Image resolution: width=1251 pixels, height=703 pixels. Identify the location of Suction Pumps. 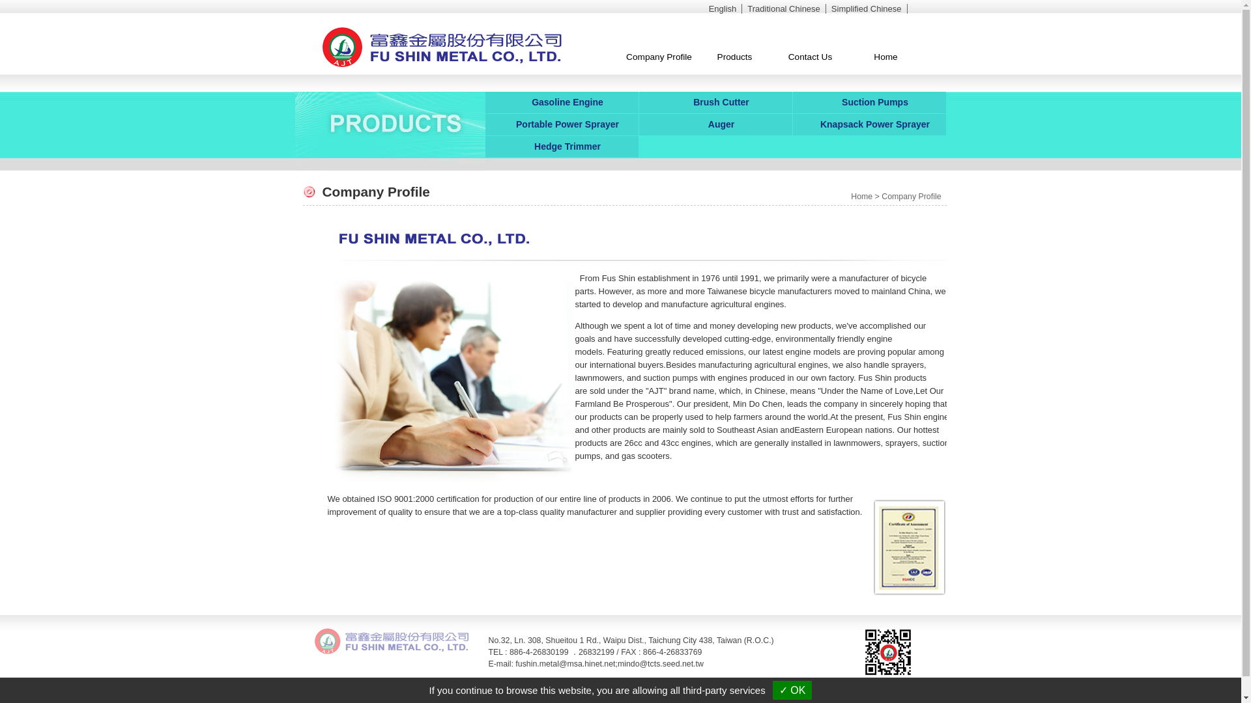
(869, 102).